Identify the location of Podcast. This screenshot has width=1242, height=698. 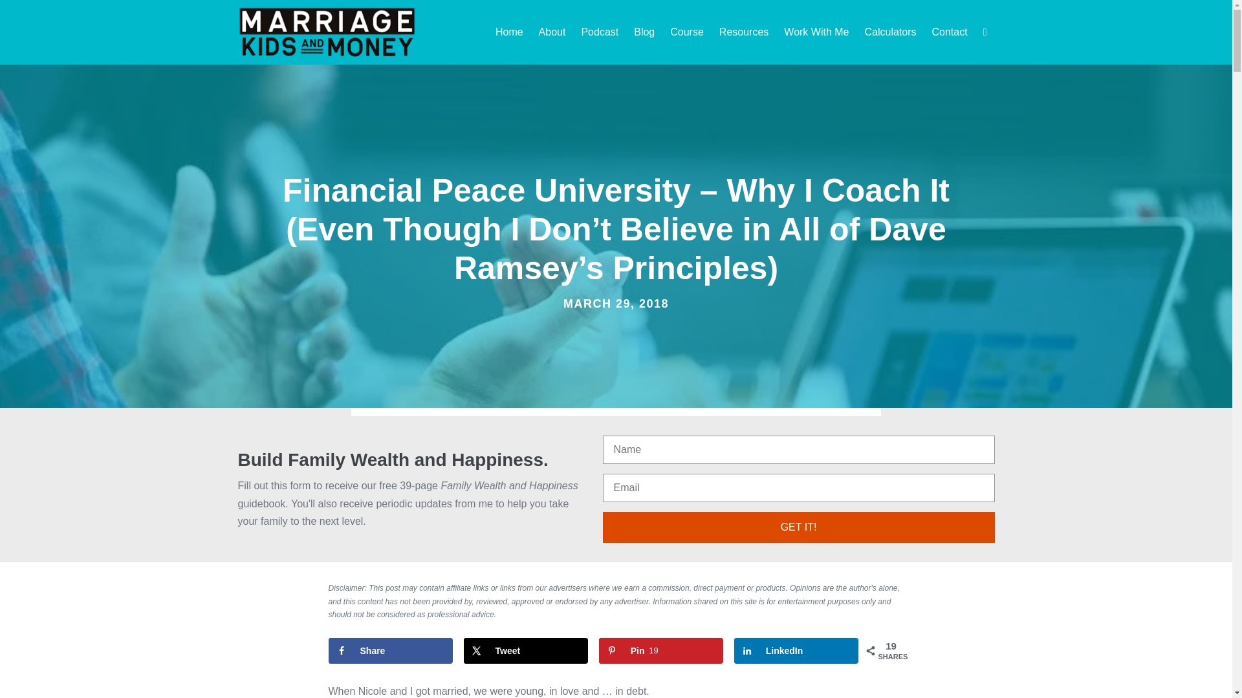
(599, 32).